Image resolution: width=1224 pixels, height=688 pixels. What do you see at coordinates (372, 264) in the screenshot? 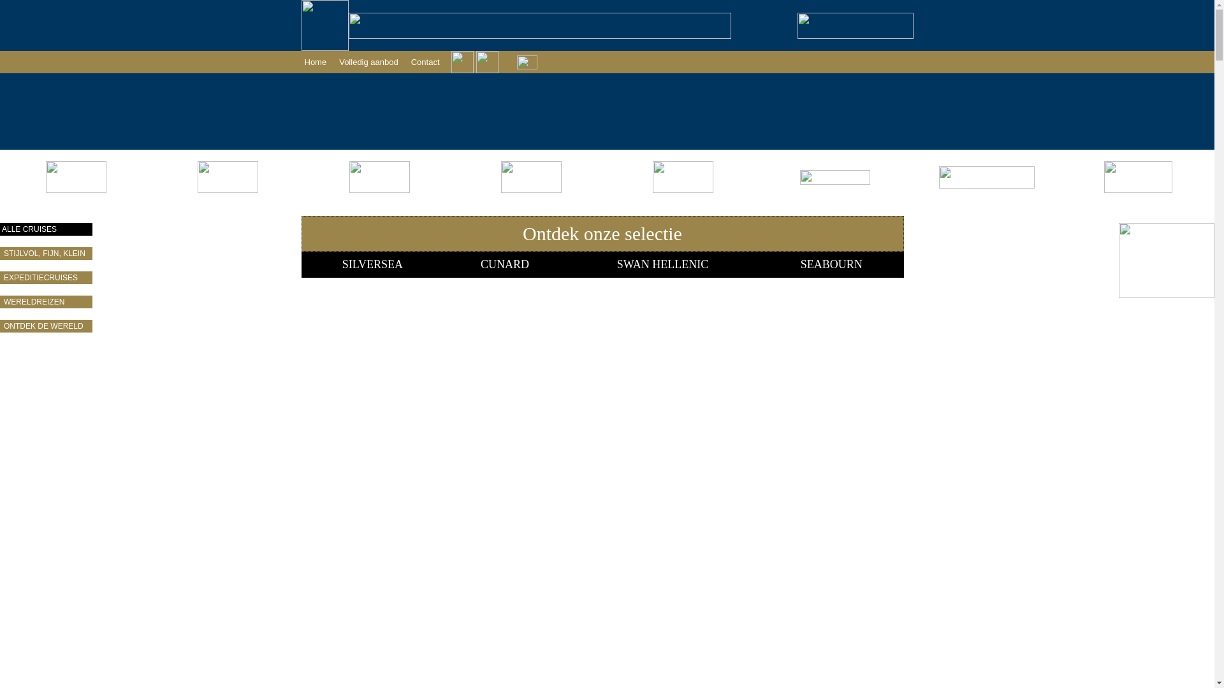
I see `SILVERSEA` at bounding box center [372, 264].